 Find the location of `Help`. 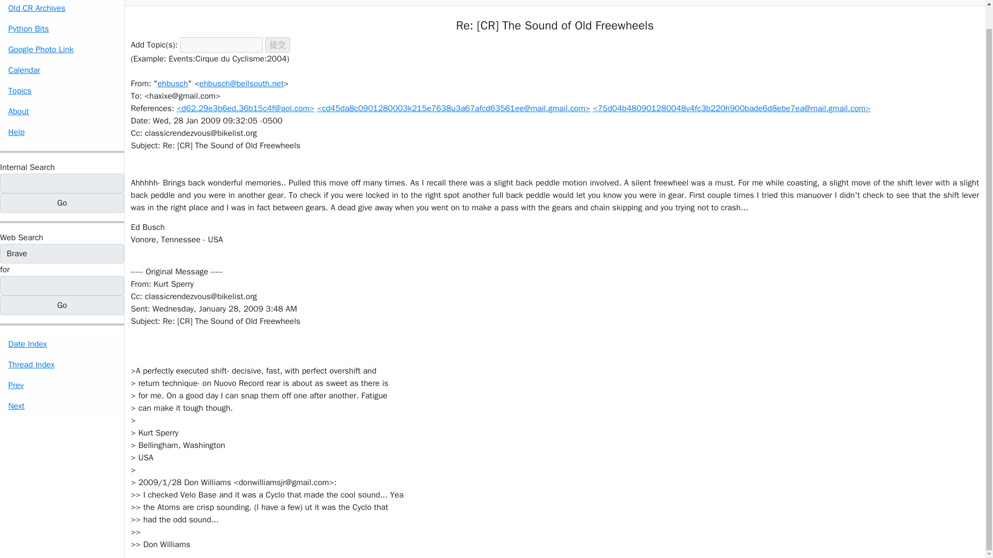

Help is located at coordinates (62, 132).